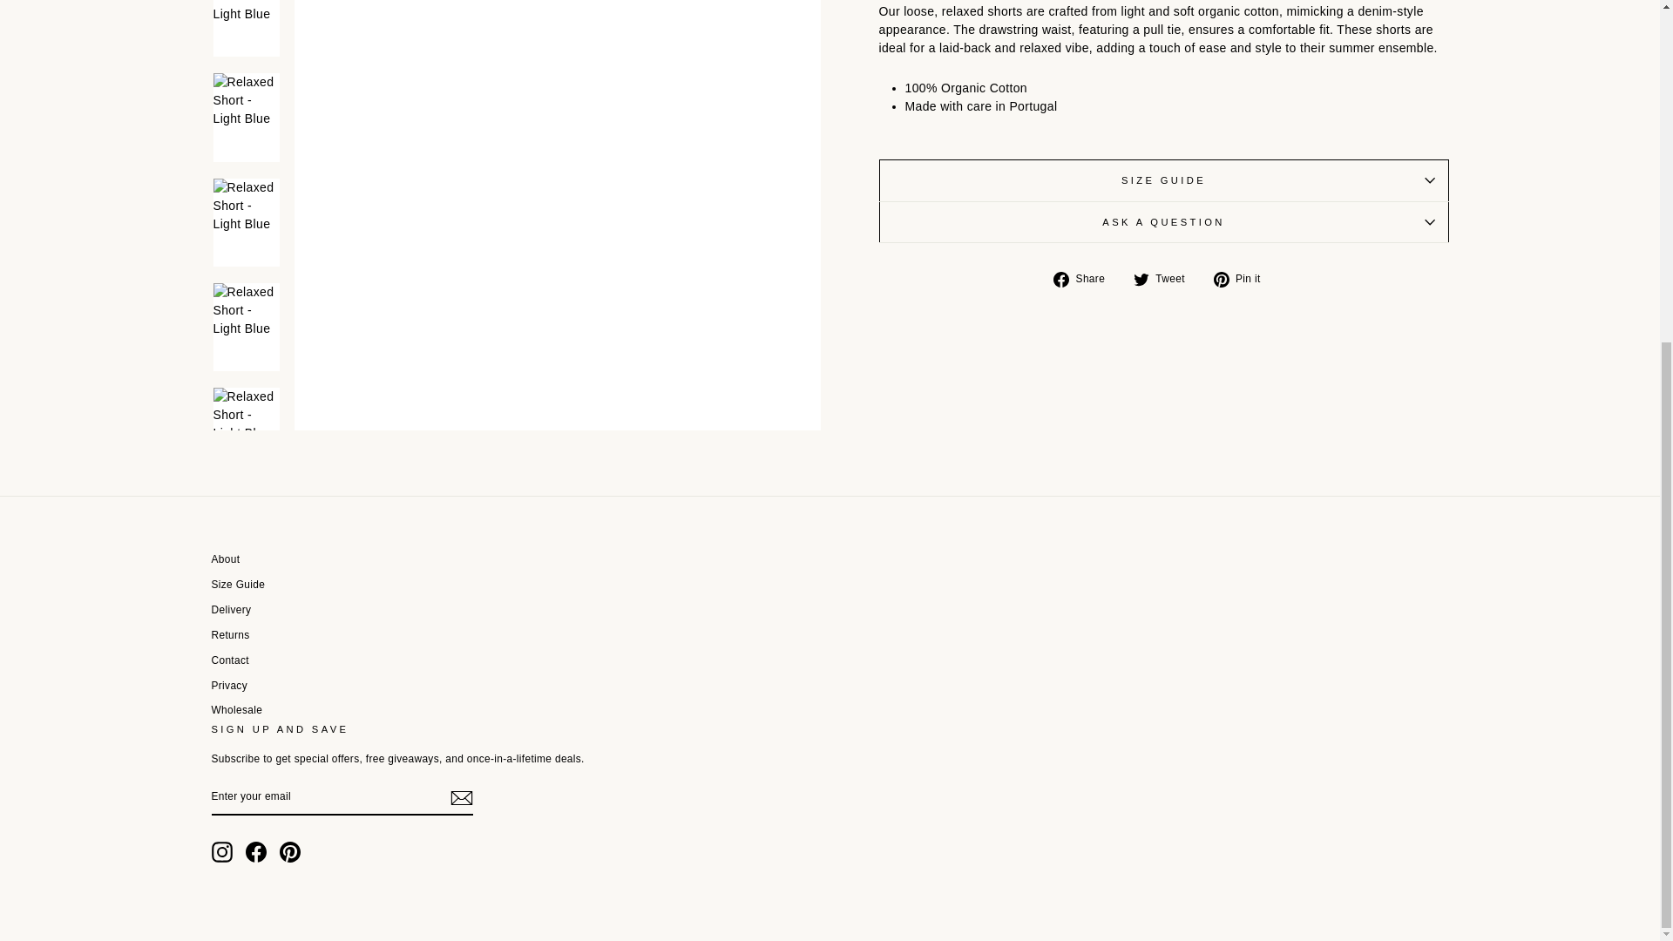 The width and height of the screenshot is (1673, 941). What do you see at coordinates (289, 852) in the screenshot?
I see `main story on Pinterest` at bounding box center [289, 852].